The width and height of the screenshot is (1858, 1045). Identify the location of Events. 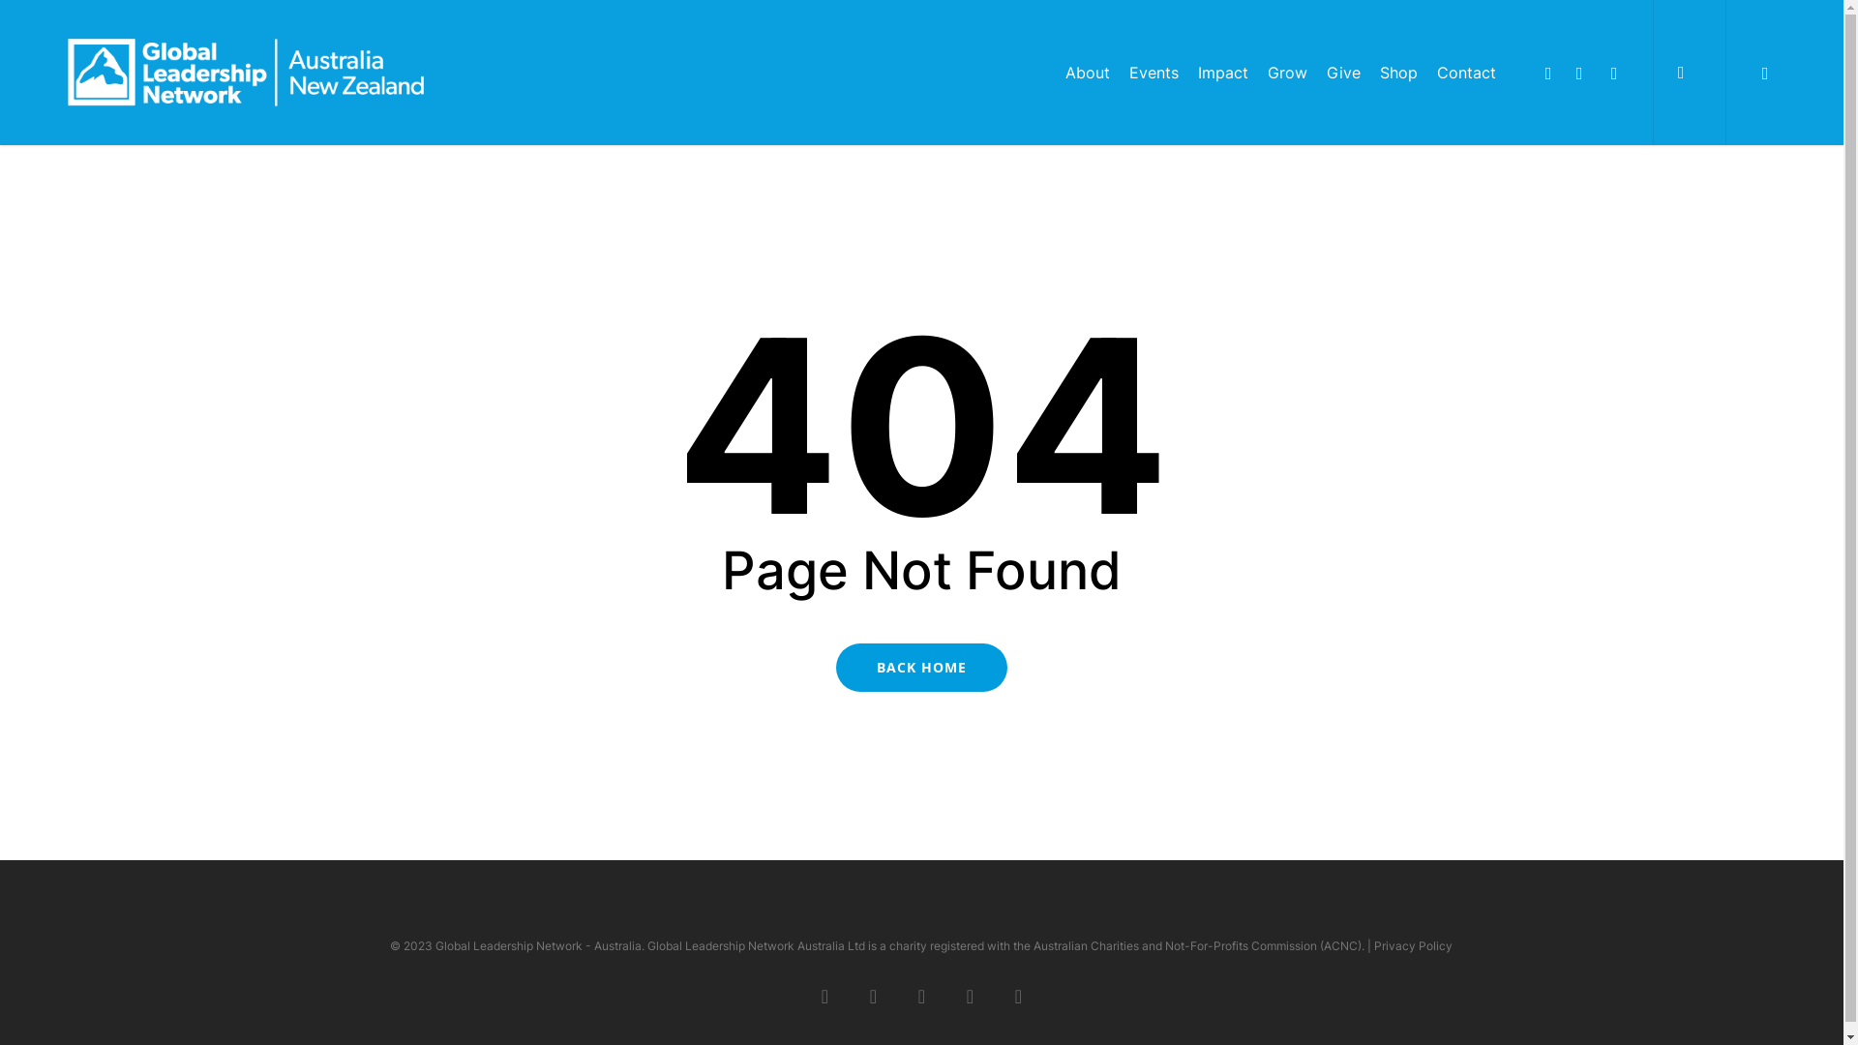
(1154, 73).